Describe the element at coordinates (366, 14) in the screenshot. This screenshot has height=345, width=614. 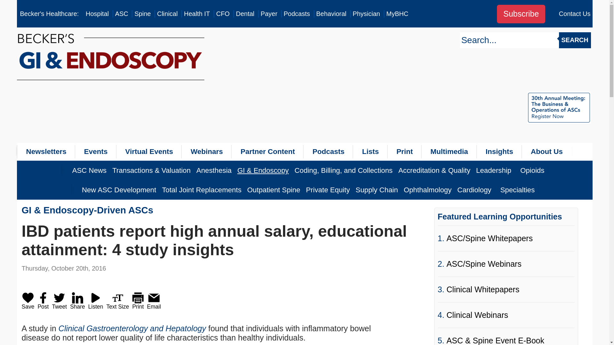
I see `Physician` at that location.